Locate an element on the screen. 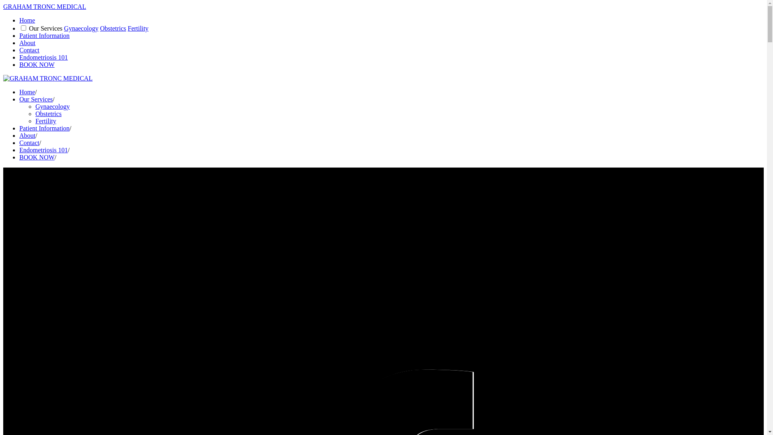 The width and height of the screenshot is (773, 435). Home is located at coordinates (27, 20).